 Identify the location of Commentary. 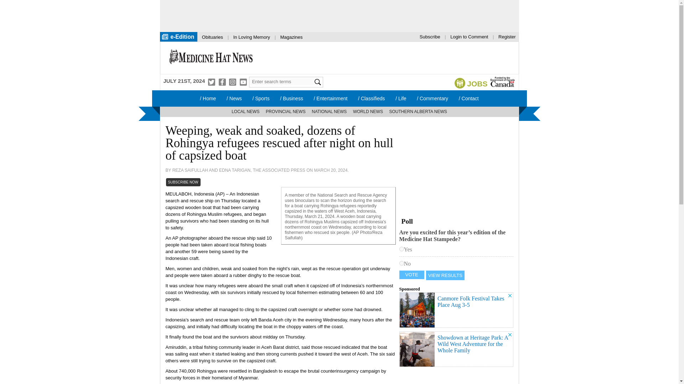
(432, 98).